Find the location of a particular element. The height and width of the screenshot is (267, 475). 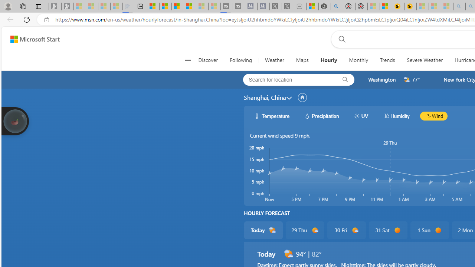

29 Thu d1000 is located at coordinates (305, 230).